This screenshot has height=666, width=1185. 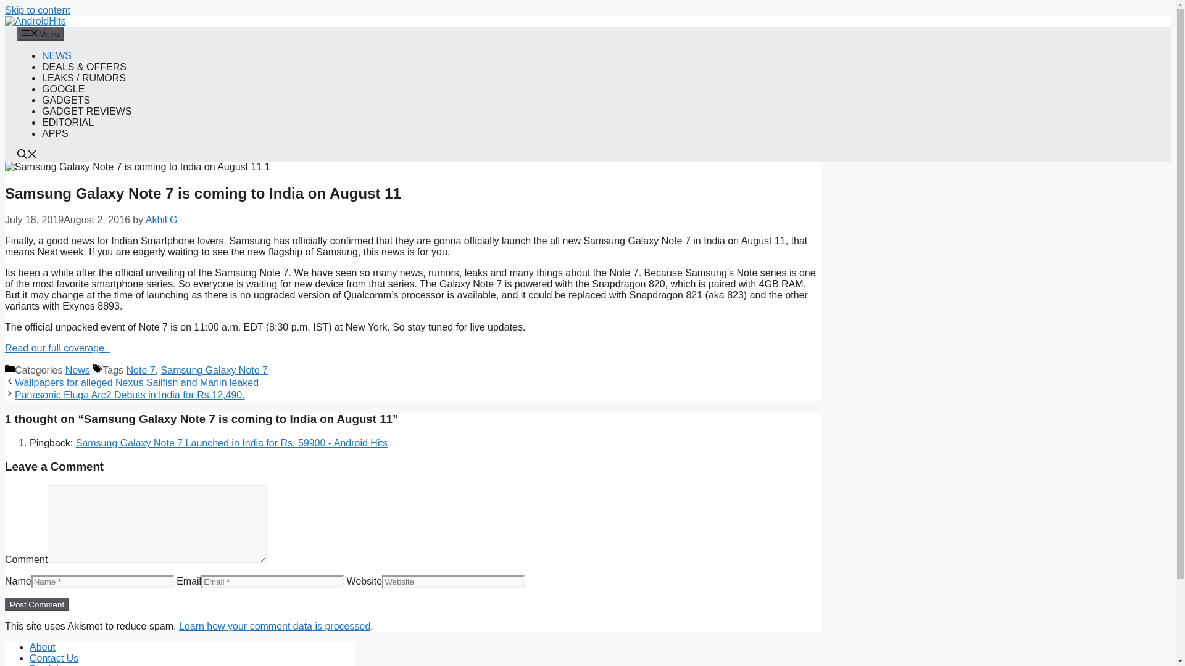 I want to click on GOOGLE, so click(x=63, y=89).